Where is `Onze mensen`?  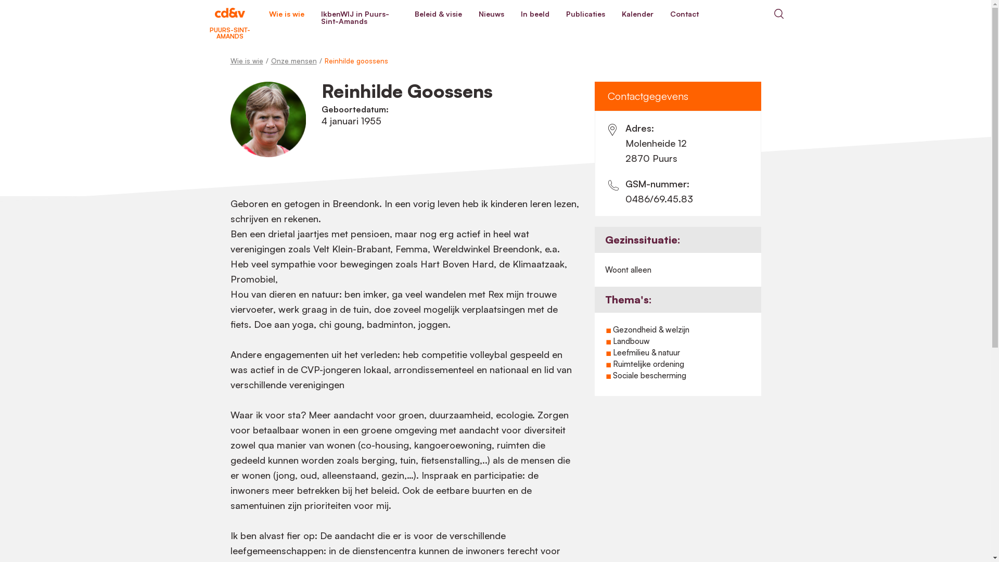
Onze mensen is located at coordinates (293, 61).